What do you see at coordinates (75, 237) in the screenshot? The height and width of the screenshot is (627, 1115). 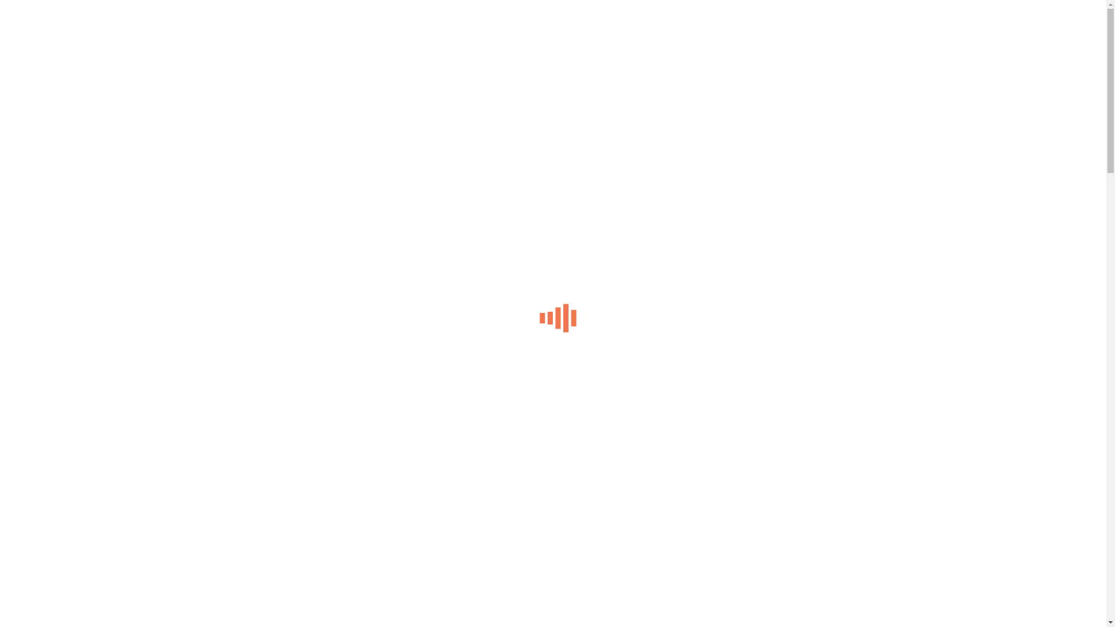 I see `Build Business Easy Way` at bounding box center [75, 237].